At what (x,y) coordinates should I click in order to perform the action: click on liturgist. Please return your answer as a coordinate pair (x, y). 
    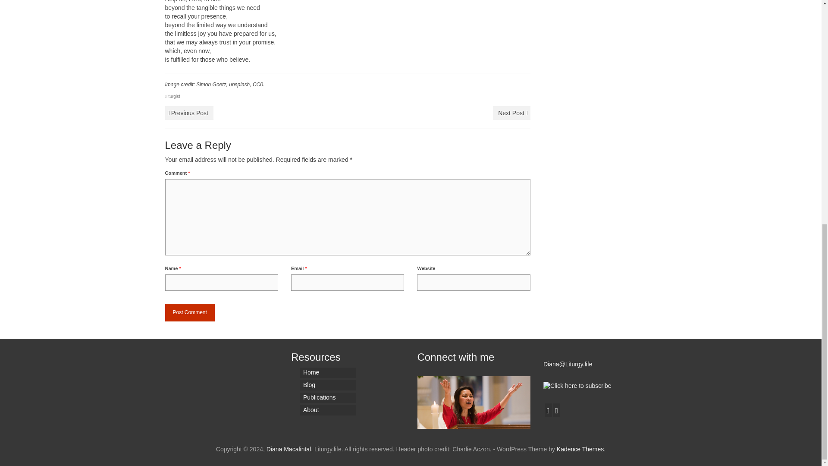
    Looking at the image, I should click on (173, 96).